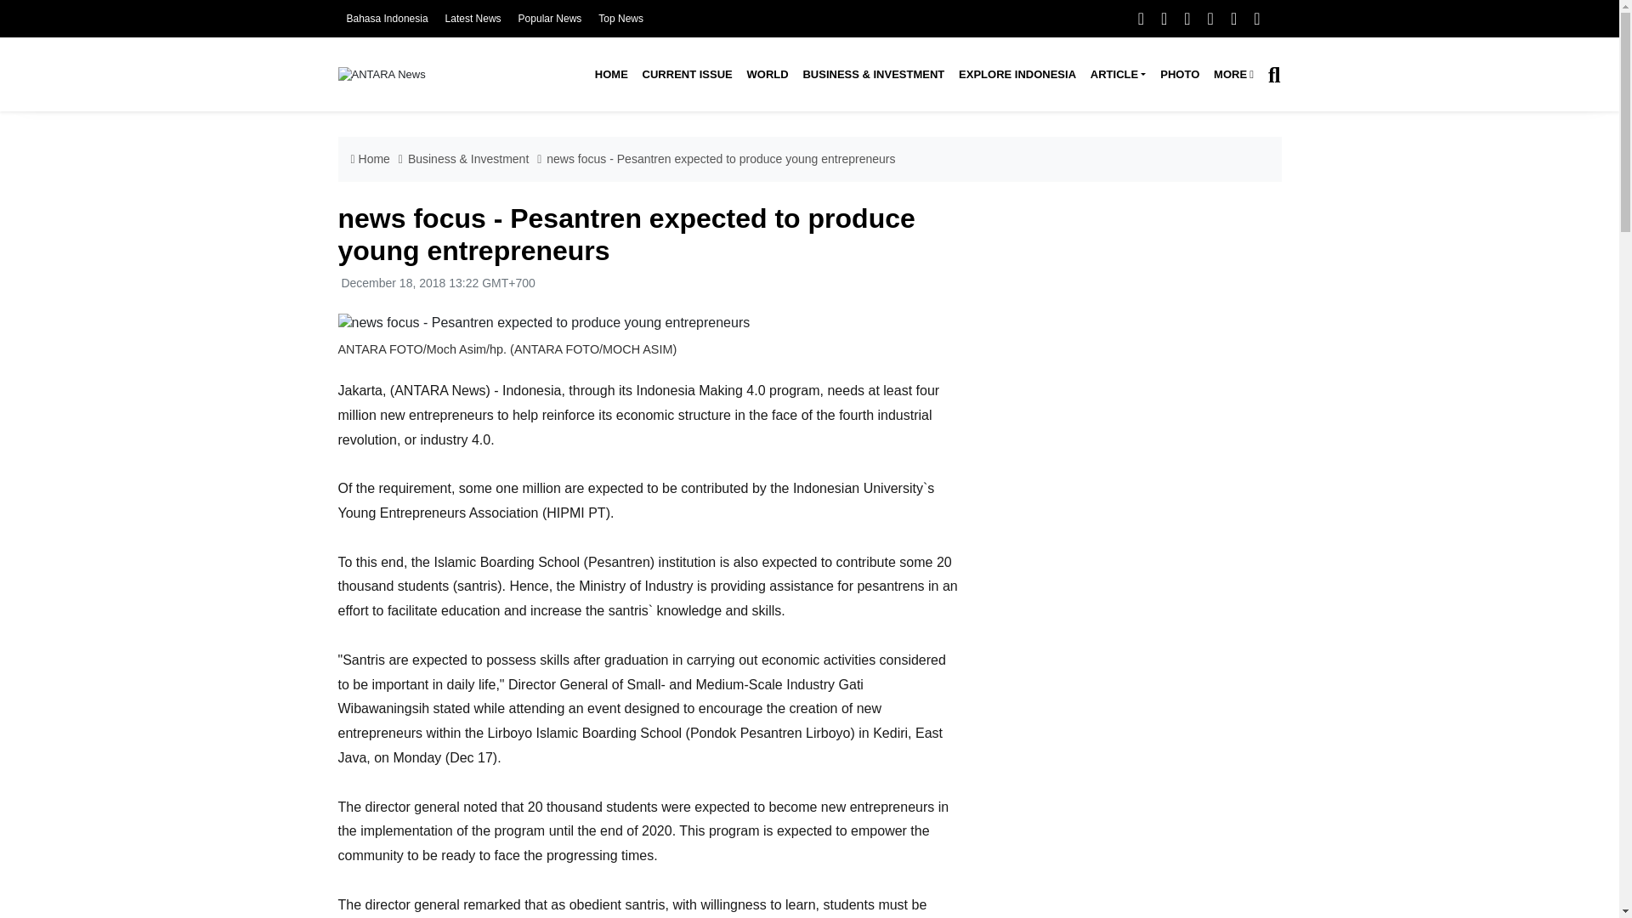 This screenshot has height=918, width=1632. Describe the element at coordinates (1117, 75) in the screenshot. I see `Article` at that location.